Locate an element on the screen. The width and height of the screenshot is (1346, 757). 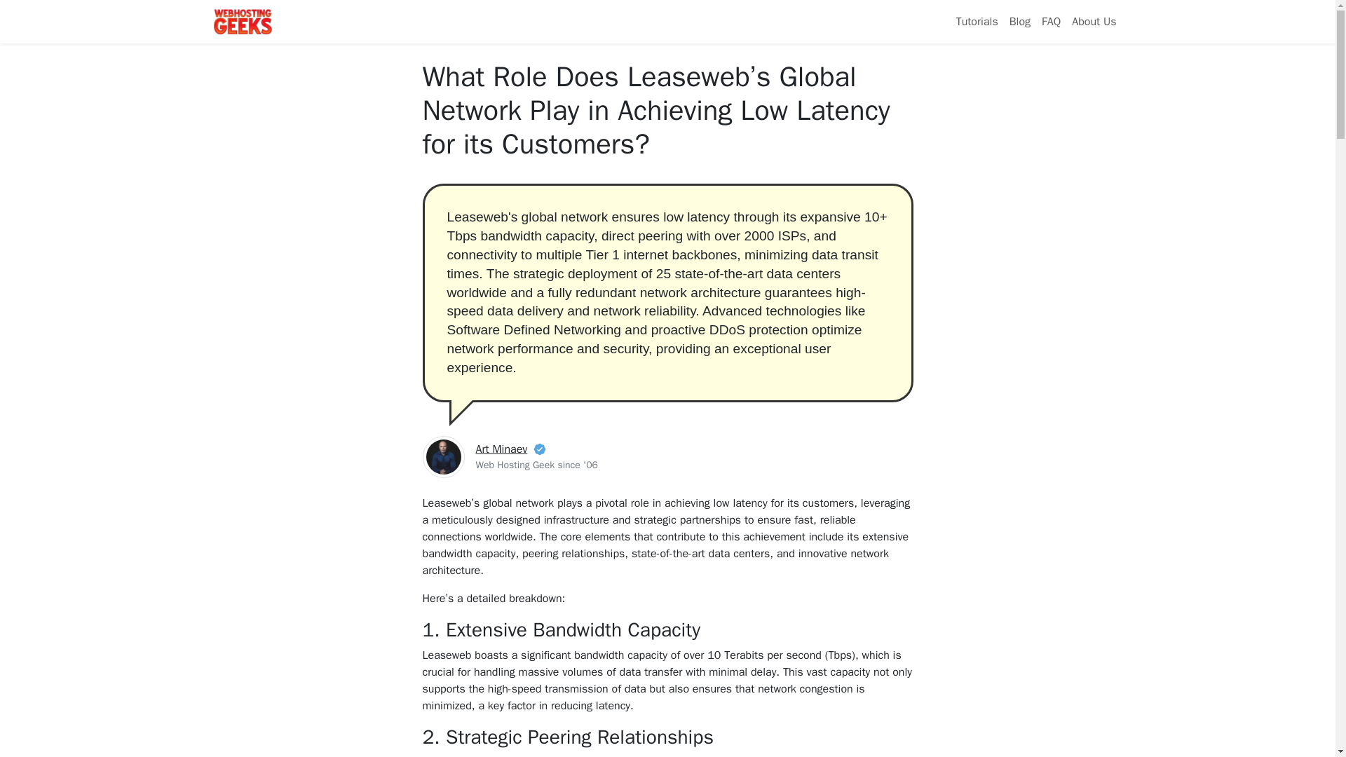
FAQ is located at coordinates (1051, 21).